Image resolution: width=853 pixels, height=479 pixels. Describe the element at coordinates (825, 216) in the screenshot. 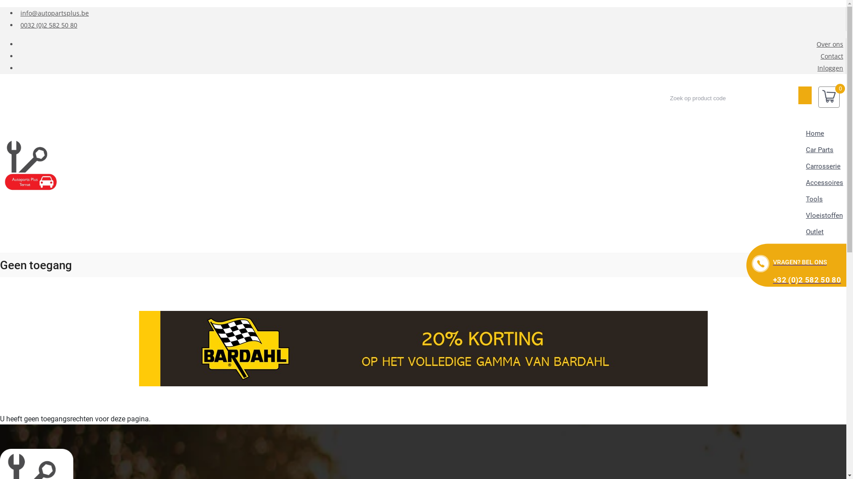

I see `Vloeistoffen` at that location.